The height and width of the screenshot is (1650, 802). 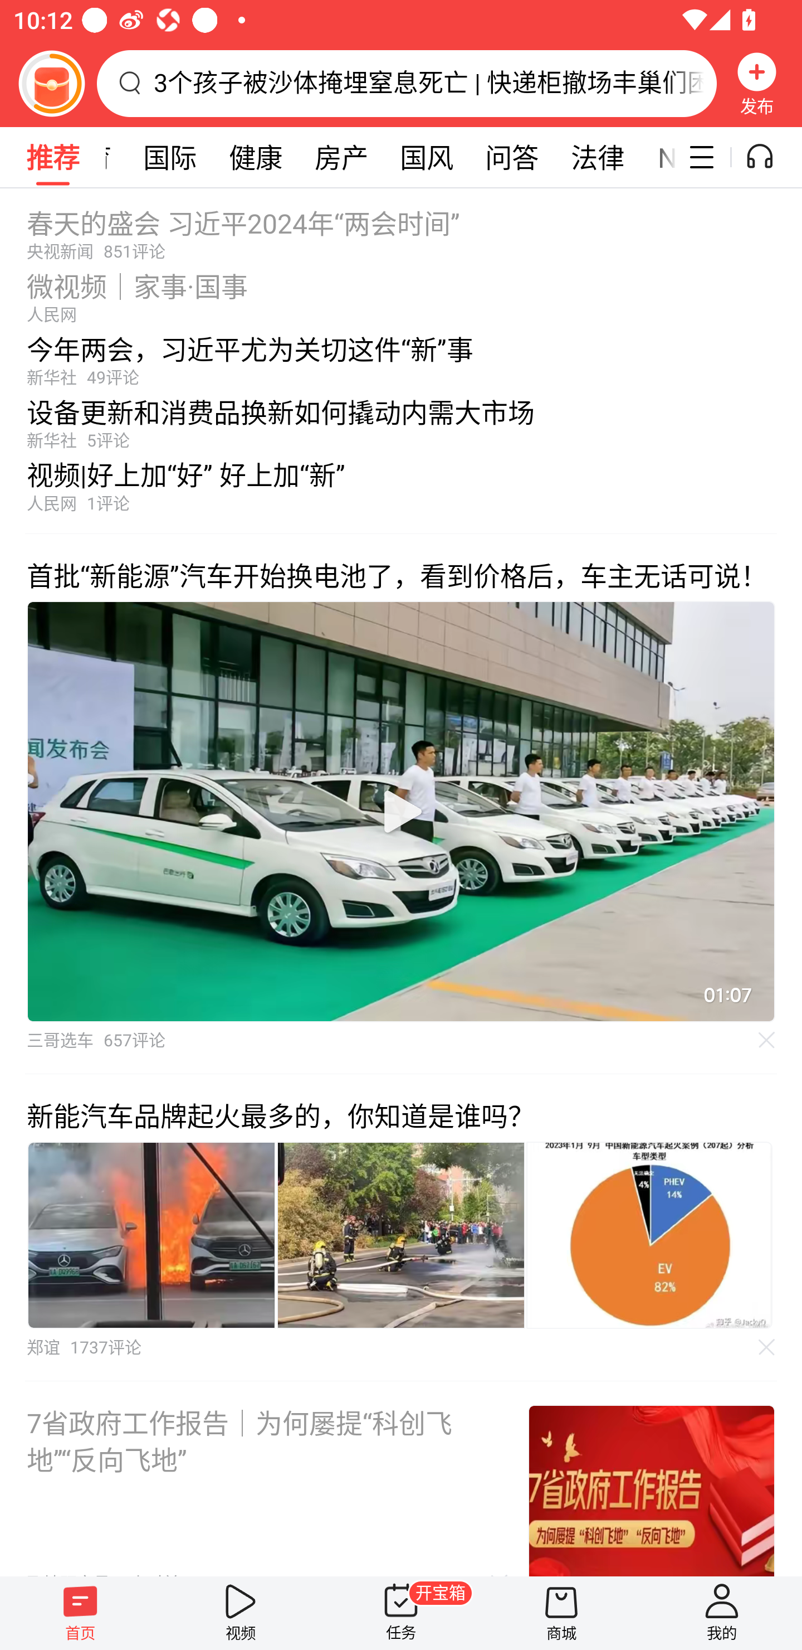 What do you see at coordinates (51, 83) in the screenshot?
I see `阅读赚金币` at bounding box center [51, 83].